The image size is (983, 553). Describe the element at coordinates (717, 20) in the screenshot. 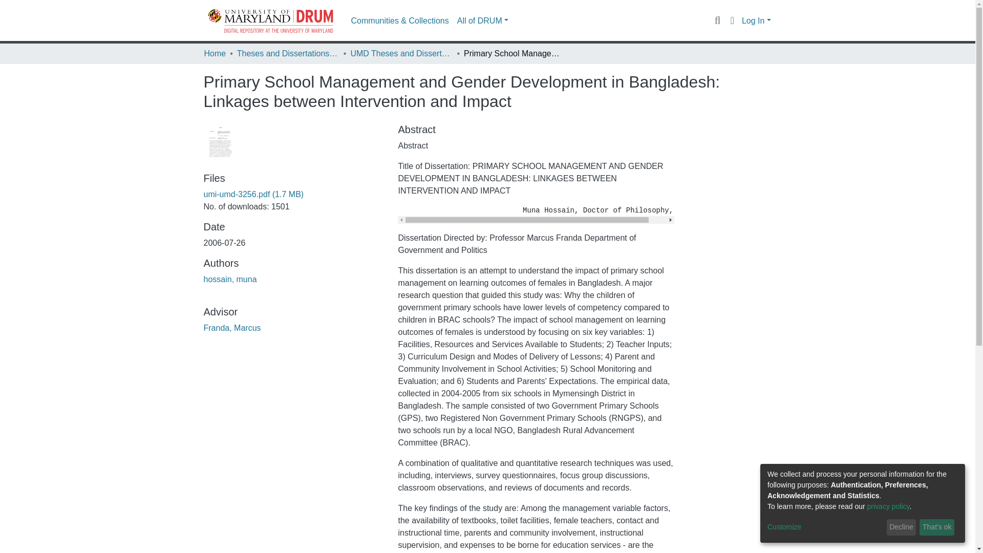

I see `Search` at that location.